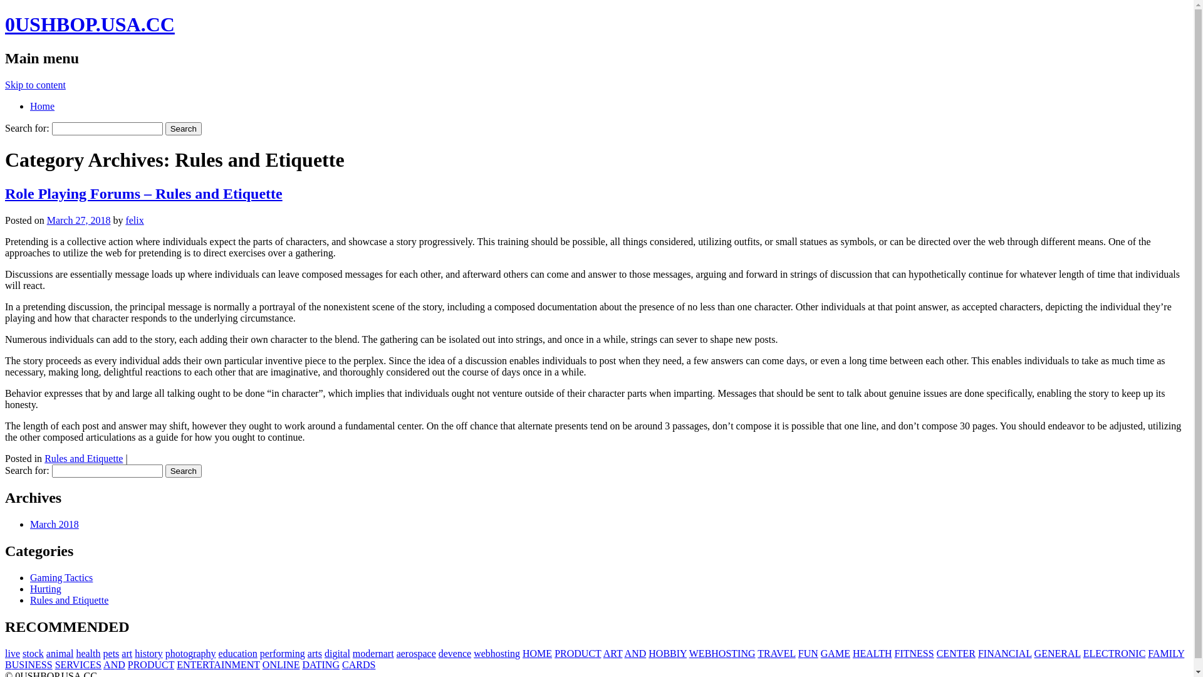  What do you see at coordinates (86, 664) in the screenshot?
I see `C` at bounding box center [86, 664].